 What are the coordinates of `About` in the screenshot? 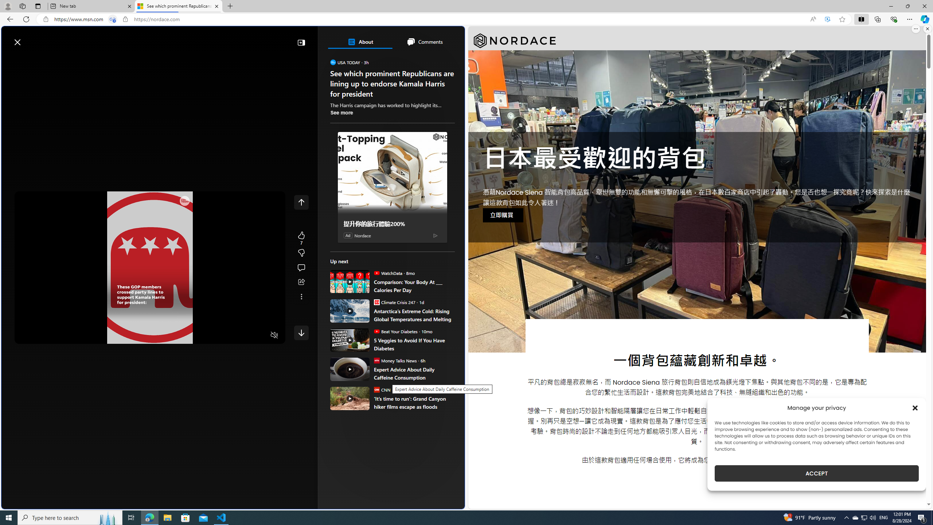 It's located at (360, 42).